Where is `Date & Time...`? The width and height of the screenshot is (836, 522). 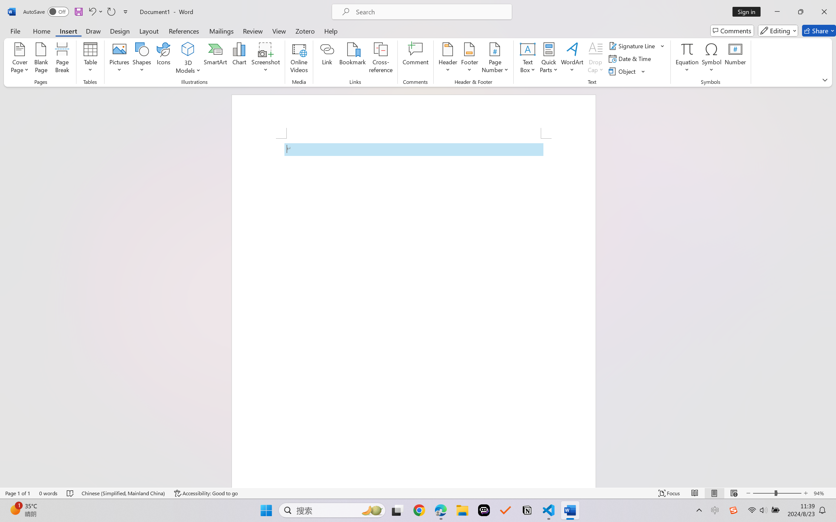 Date & Time... is located at coordinates (631, 59).